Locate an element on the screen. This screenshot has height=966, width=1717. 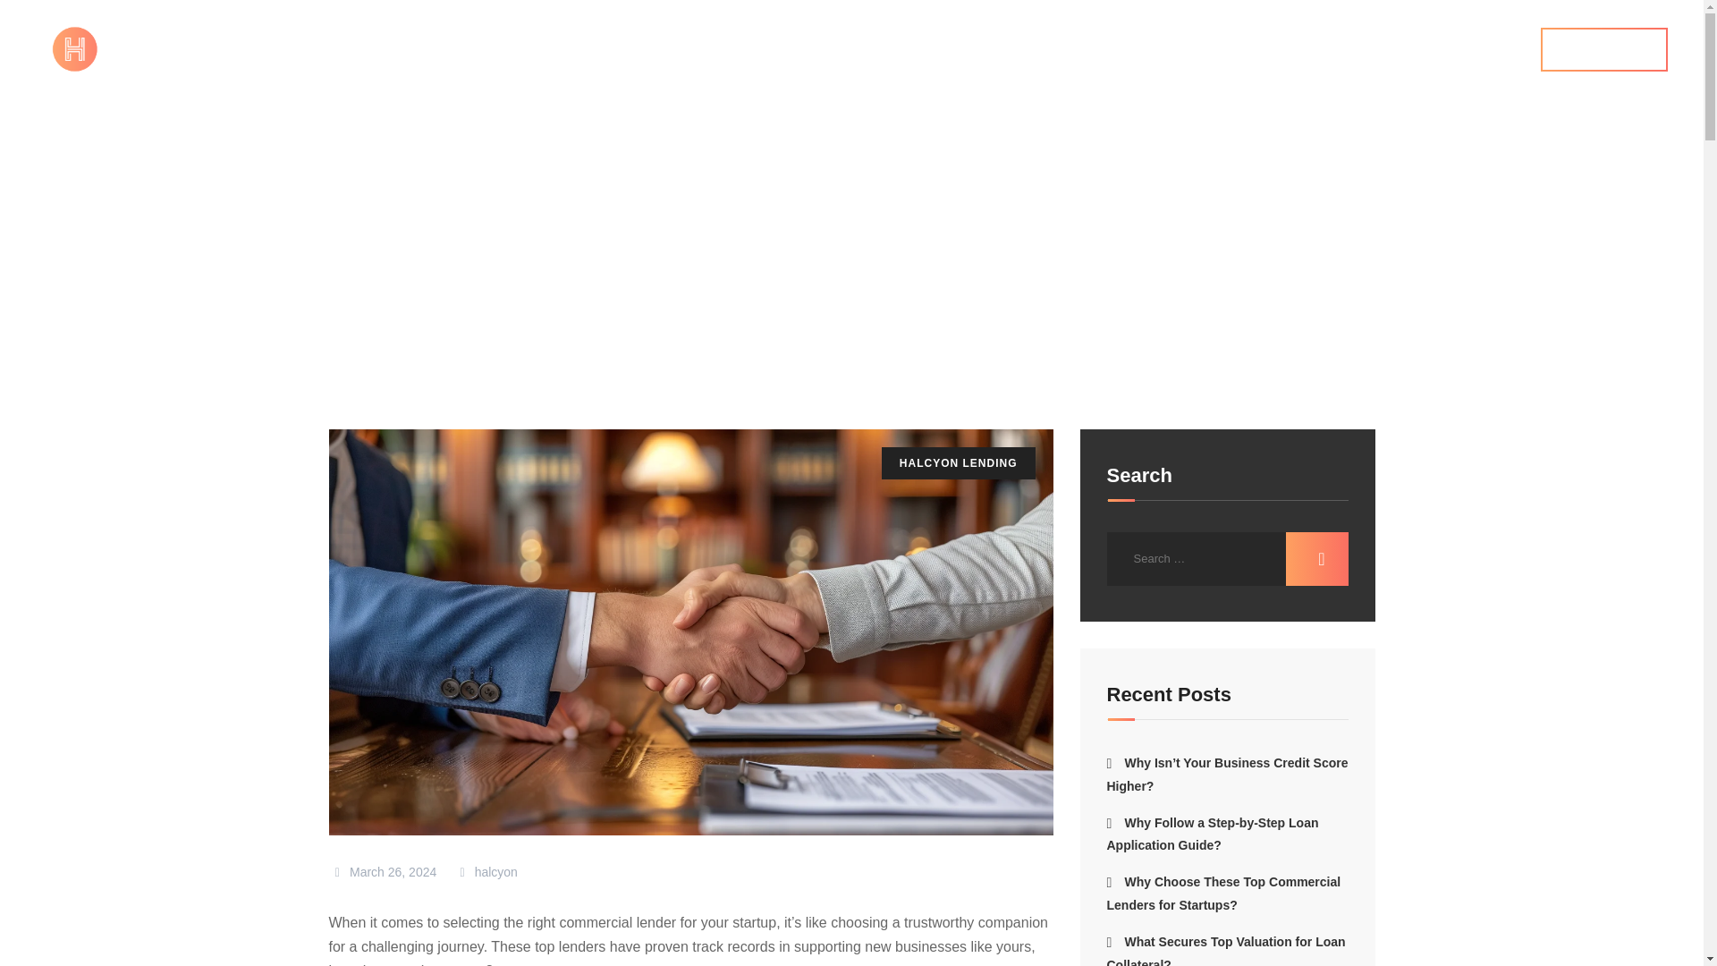
March 26, 2024 is located at coordinates (383, 871).